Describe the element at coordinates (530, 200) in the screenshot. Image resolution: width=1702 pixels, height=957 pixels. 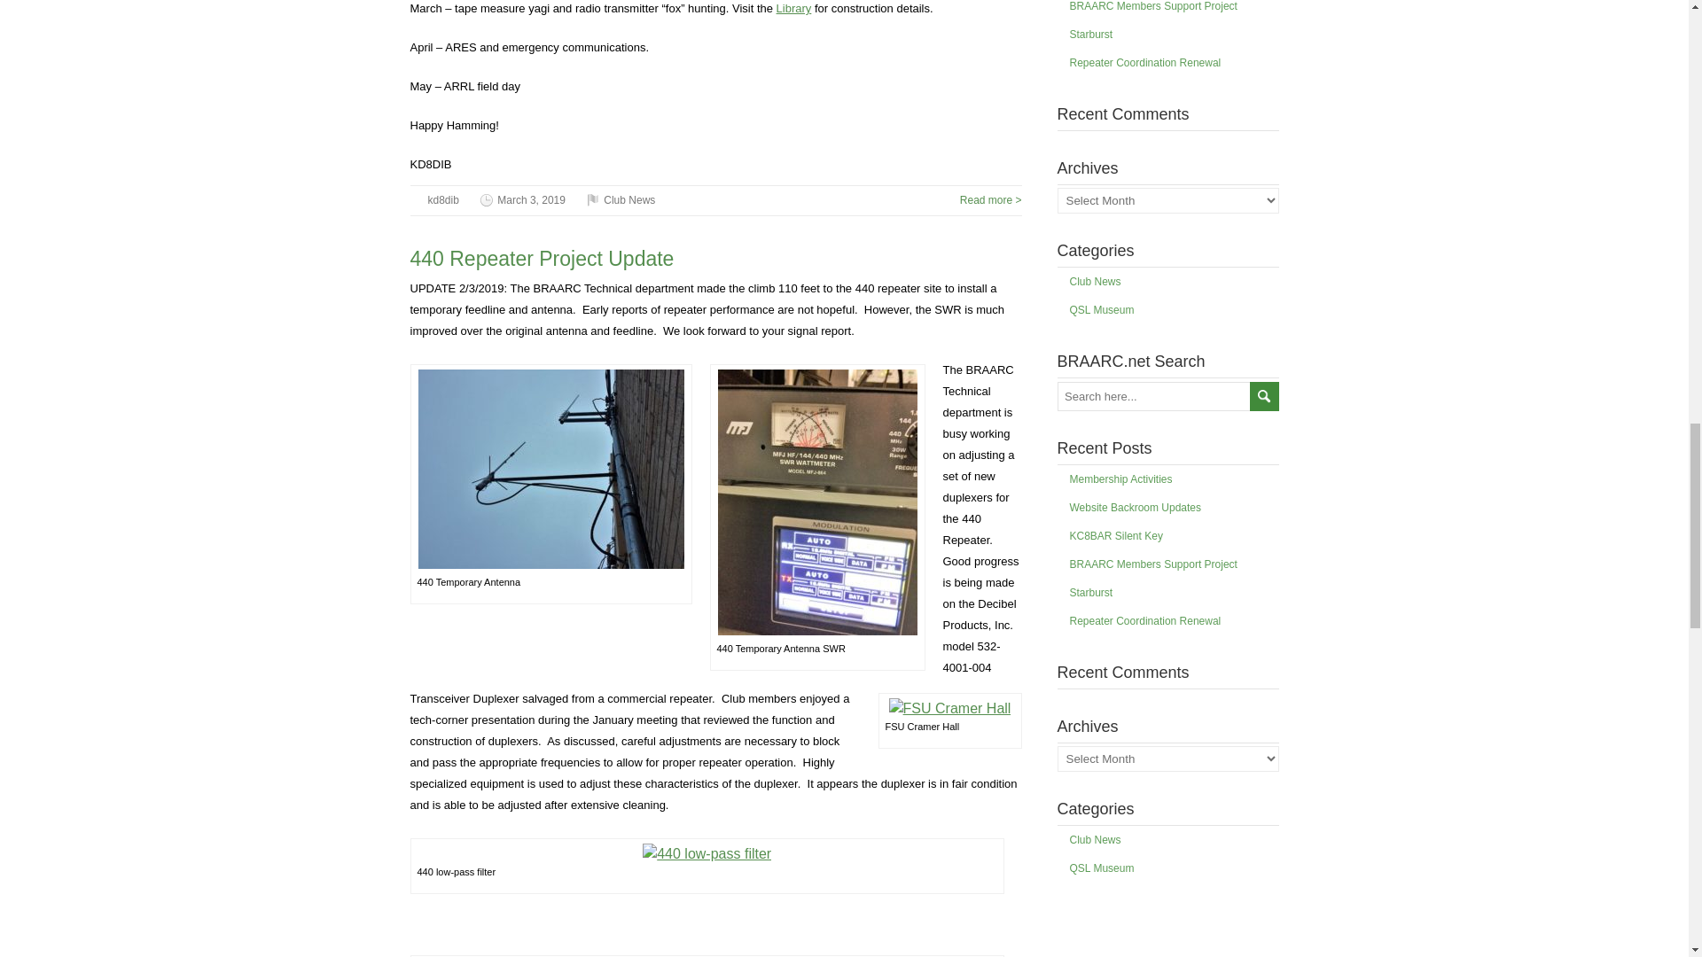
I see `March 3, 2019` at that location.